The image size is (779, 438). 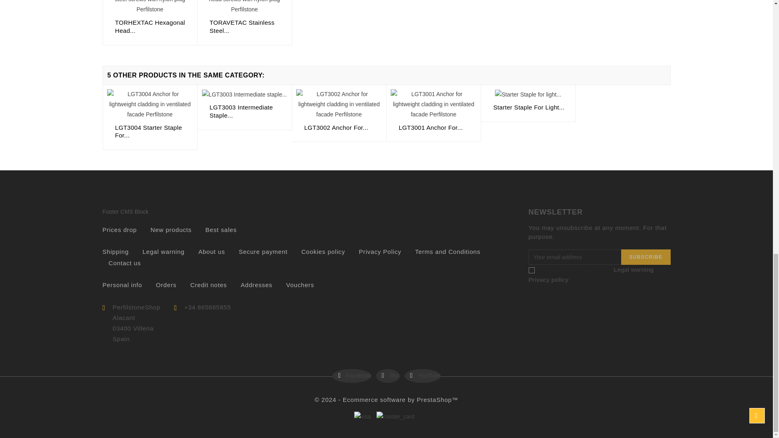 I want to click on Orders, so click(x=166, y=285).